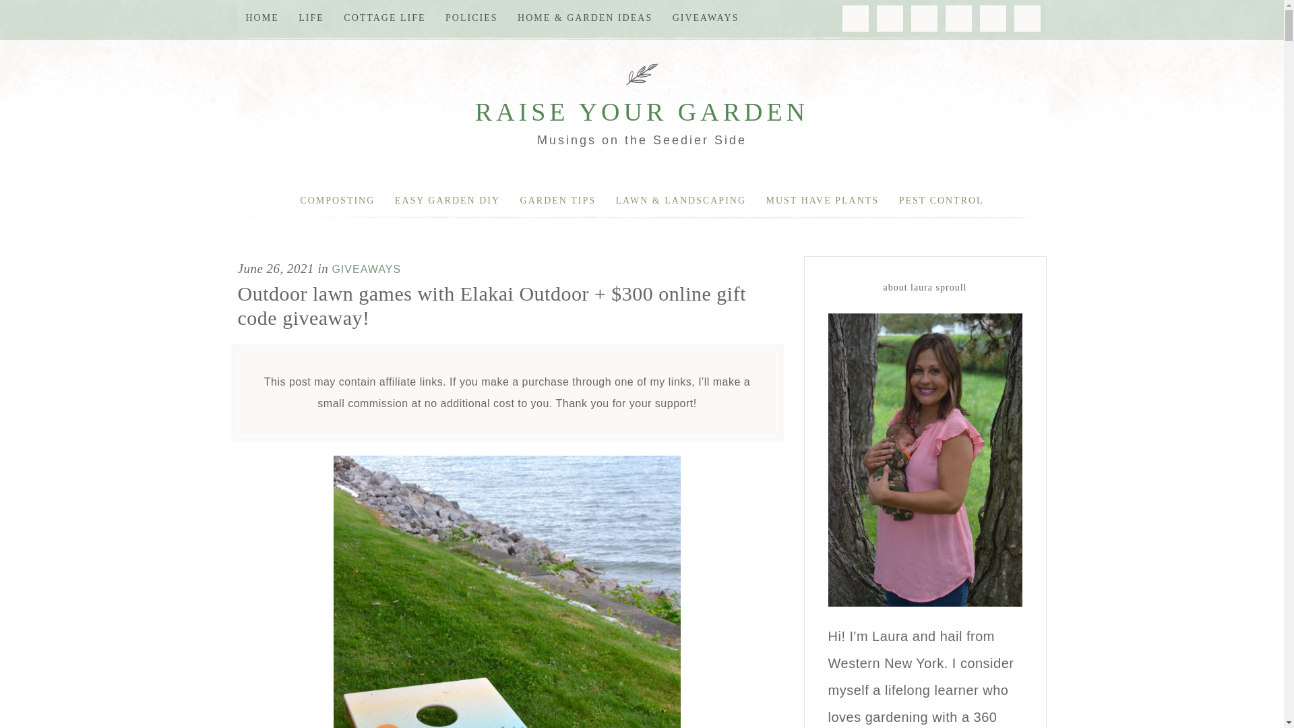  What do you see at coordinates (337, 201) in the screenshot?
I see `COMPOSTING` at bounding box center [337, 201].